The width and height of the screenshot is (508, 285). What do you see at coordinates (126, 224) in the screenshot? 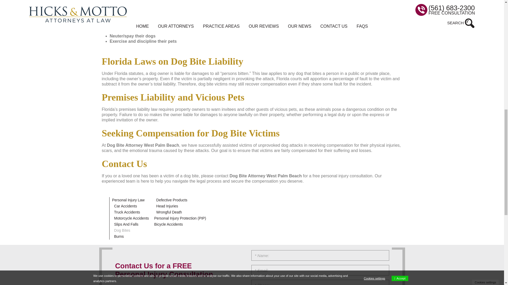
I see `Slips And Falls` at bounding box center [126, 224].